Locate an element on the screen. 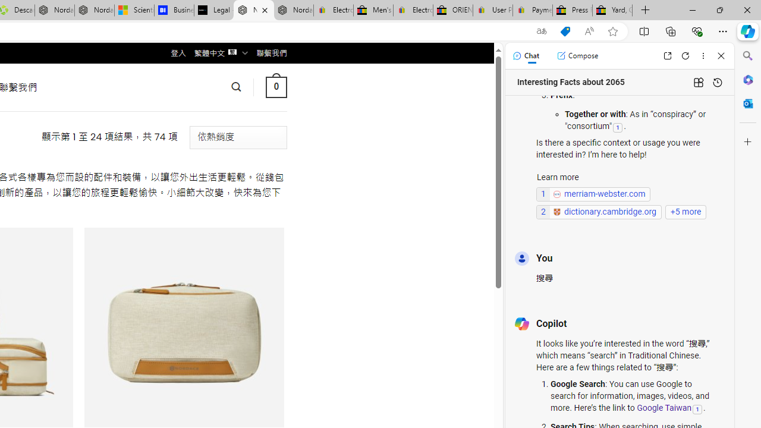  Press Room - eBay Inc. is located at coordinates (572, 11).